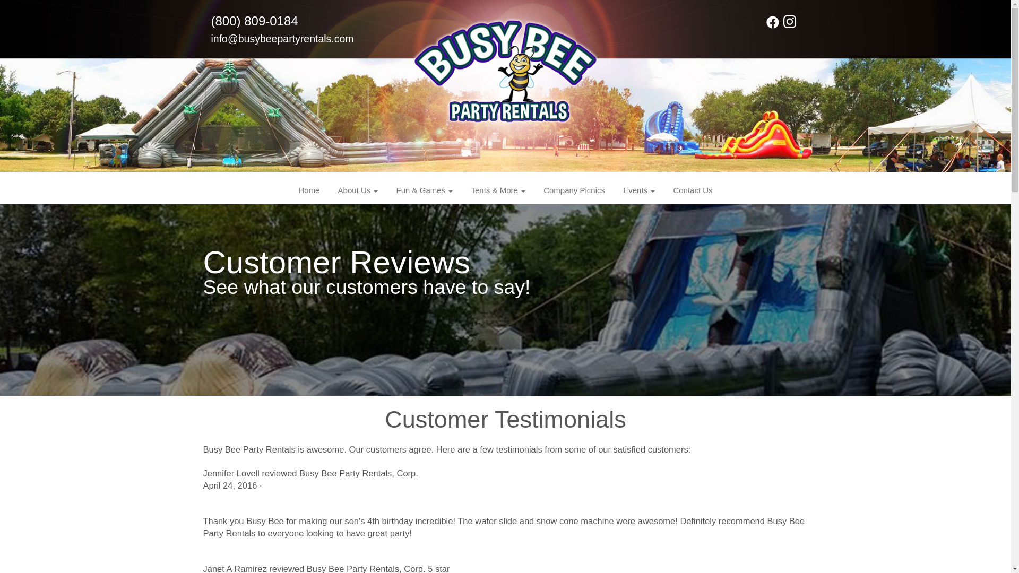 The height and width of the screenshot is (573, 1019). What do you see at coordinates (574, 190) in the screenshot?
I see `Company Picnics` at bounding box center [574, 190].